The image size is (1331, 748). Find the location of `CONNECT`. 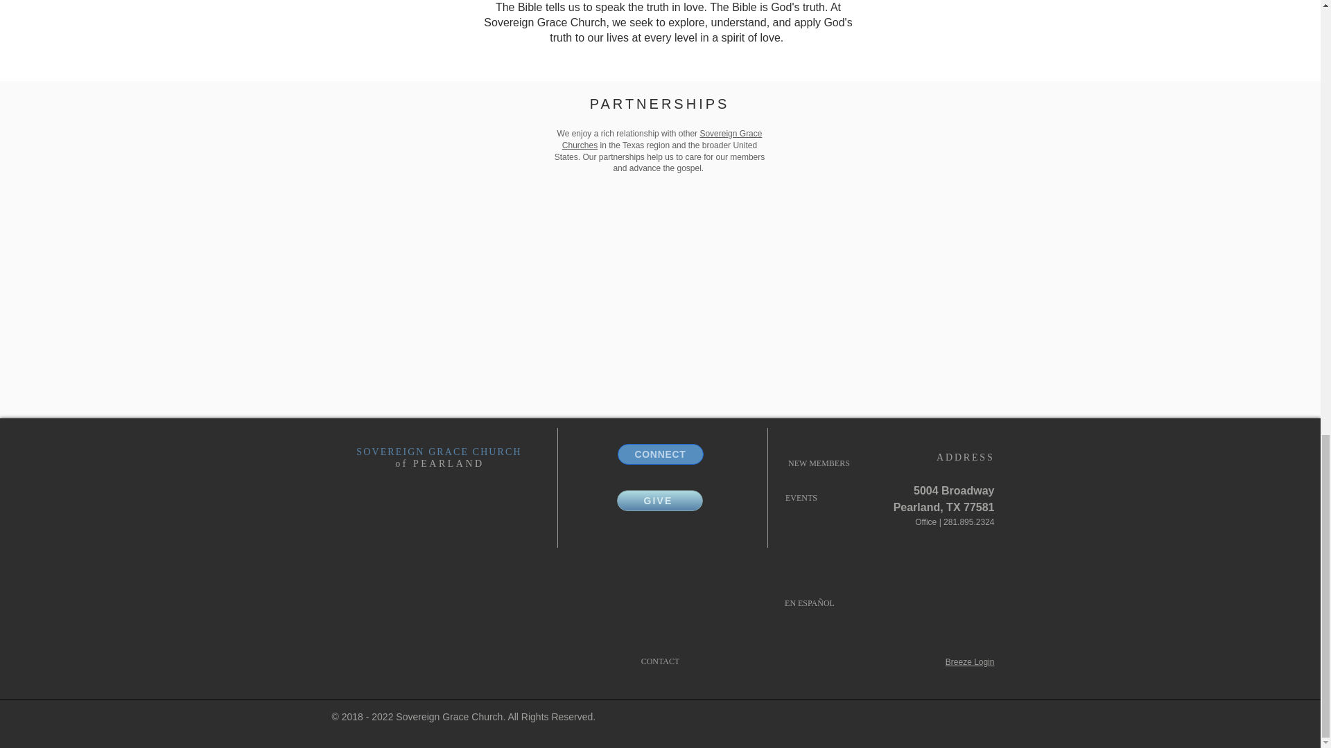

CONNECT is located at coordinates (660, 454).